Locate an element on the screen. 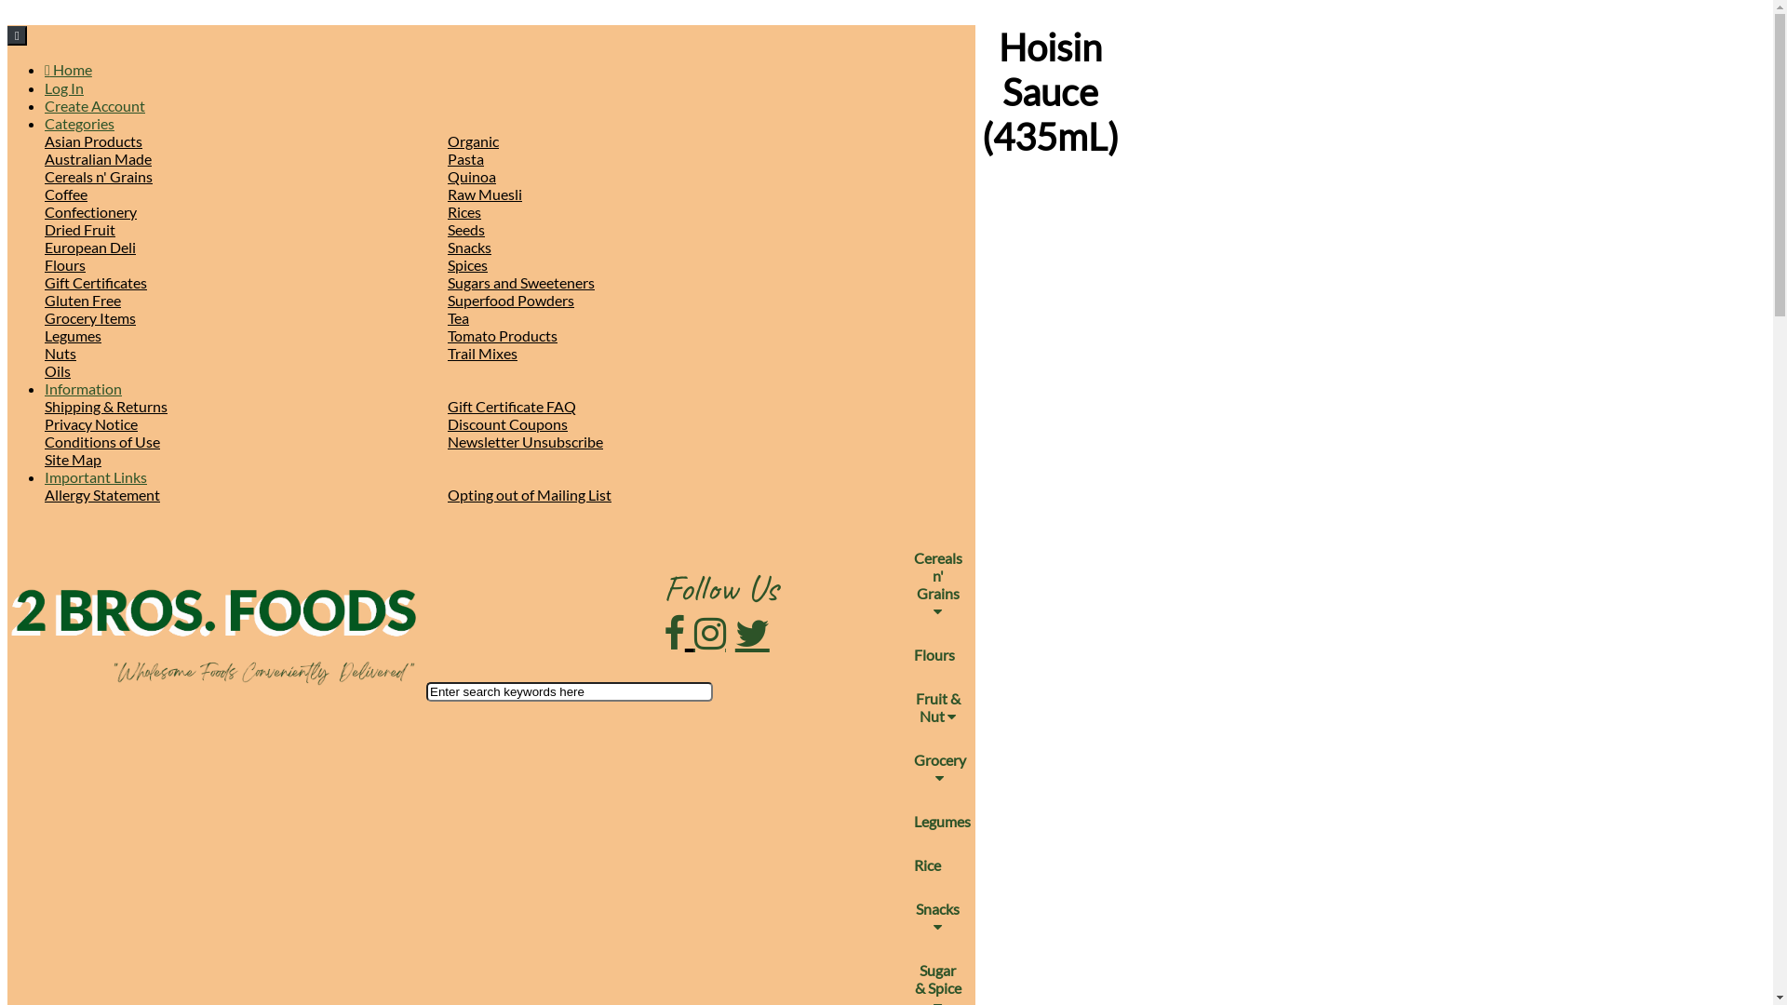 This screenshot has height=1005, width=1787. Fruit & Nut is located at coordinates (938, 707).